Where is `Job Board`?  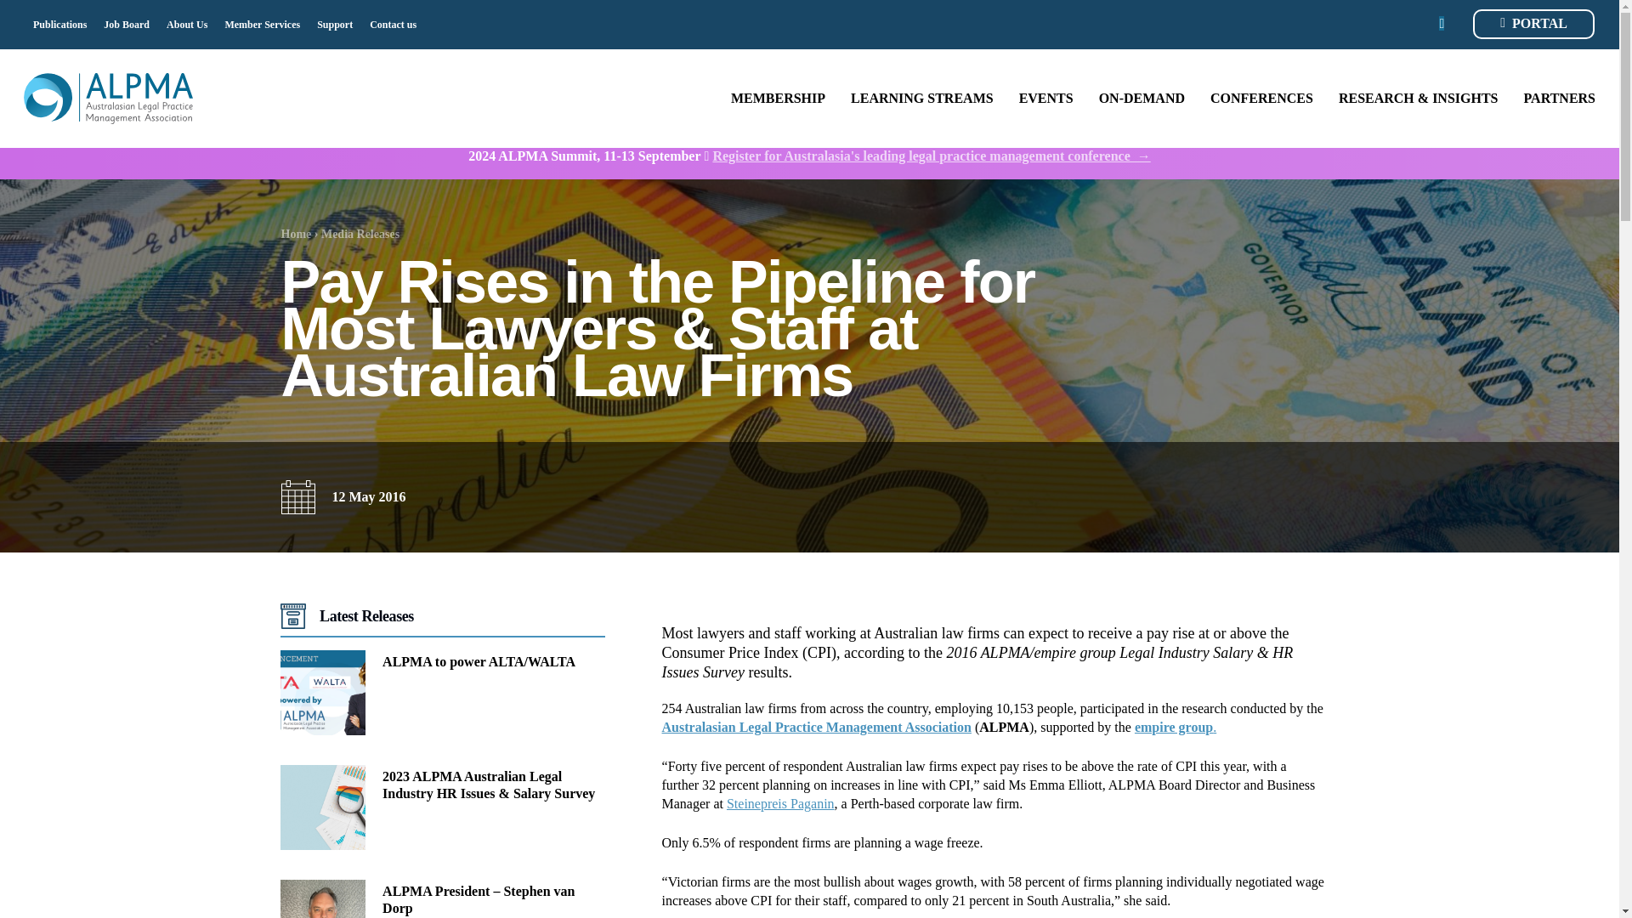
Job Board is located at coordinates (127, 24).